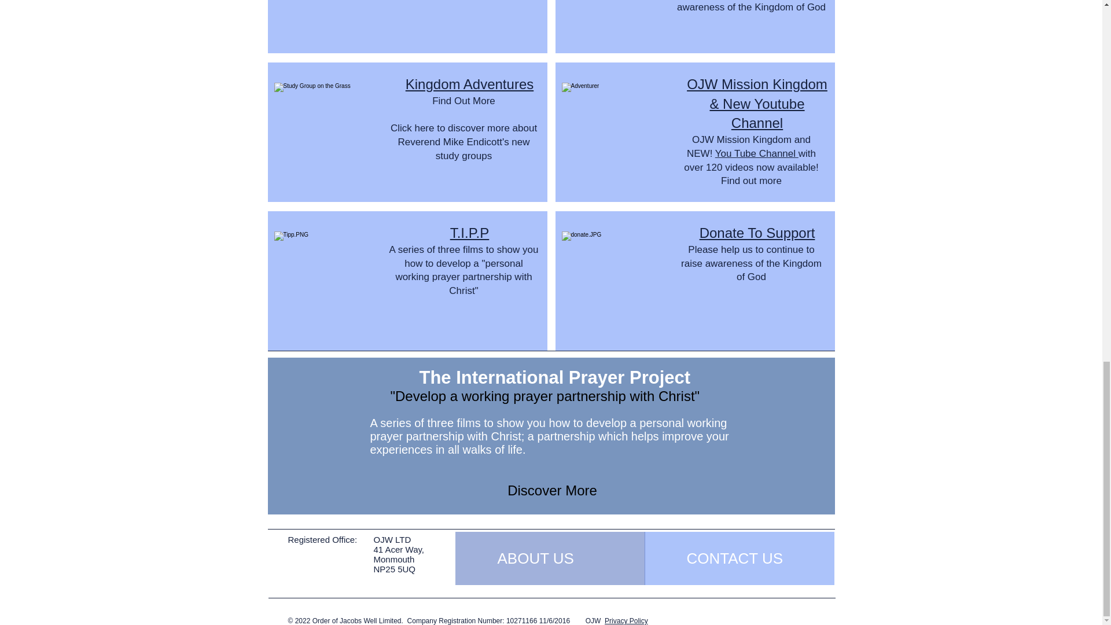  Describe the element at coordinates (549, 558) in the screenshot. I see `ABOUT US` at that location.